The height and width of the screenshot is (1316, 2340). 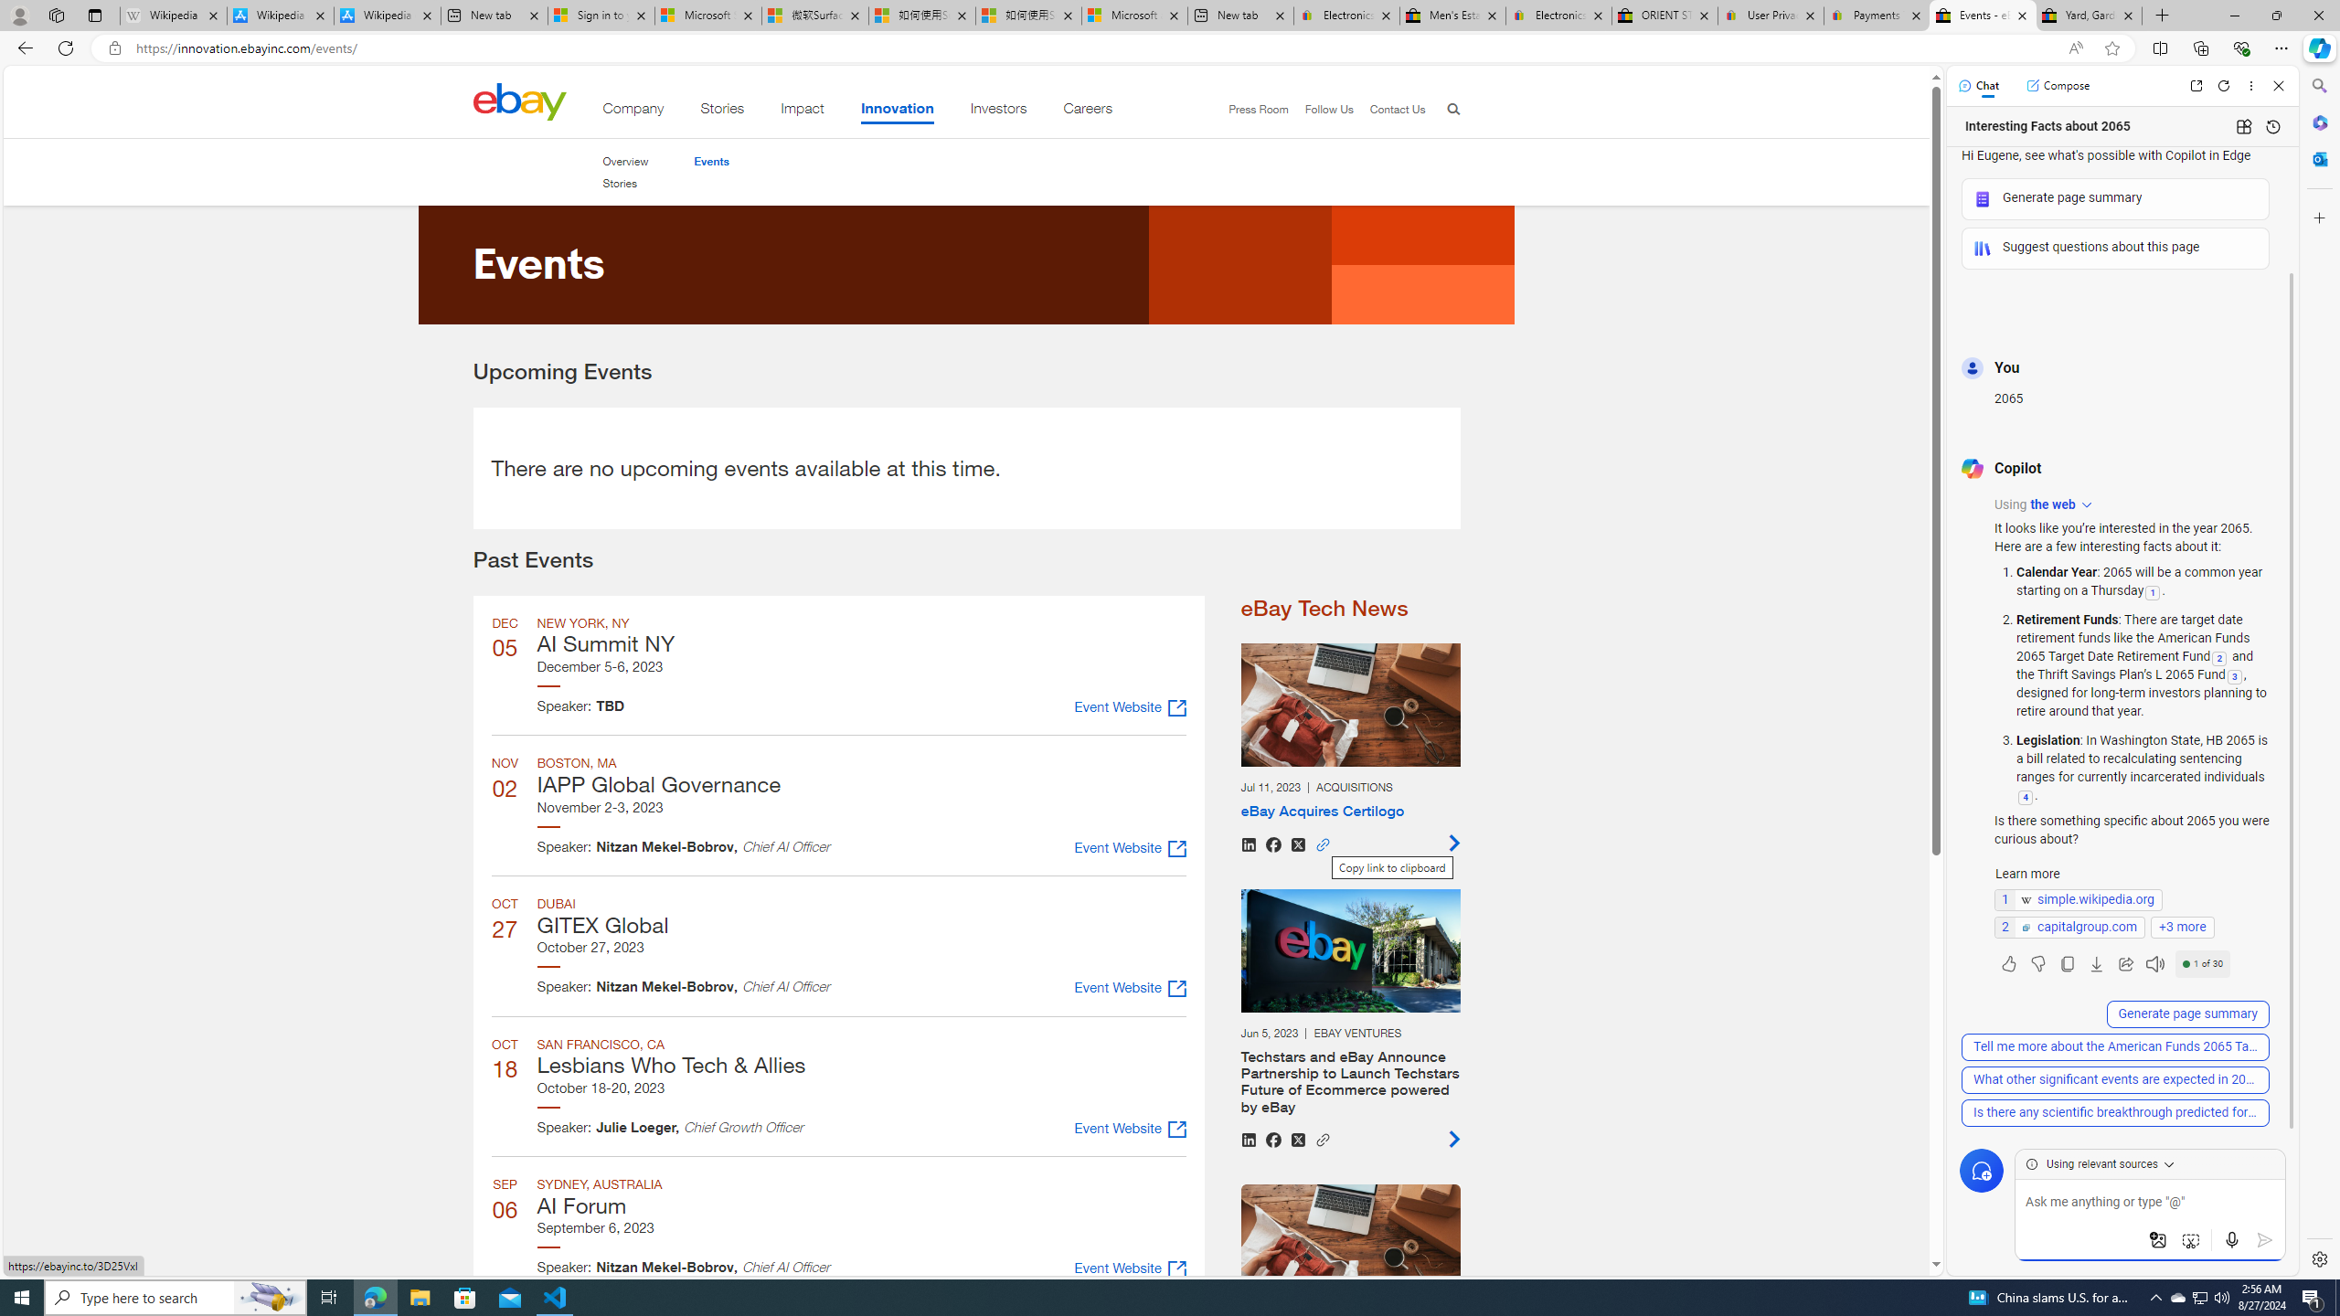 What do you see at coordinates (620, 183) in the screenshot?
I see `Stories` at bounding box center [620, 183].